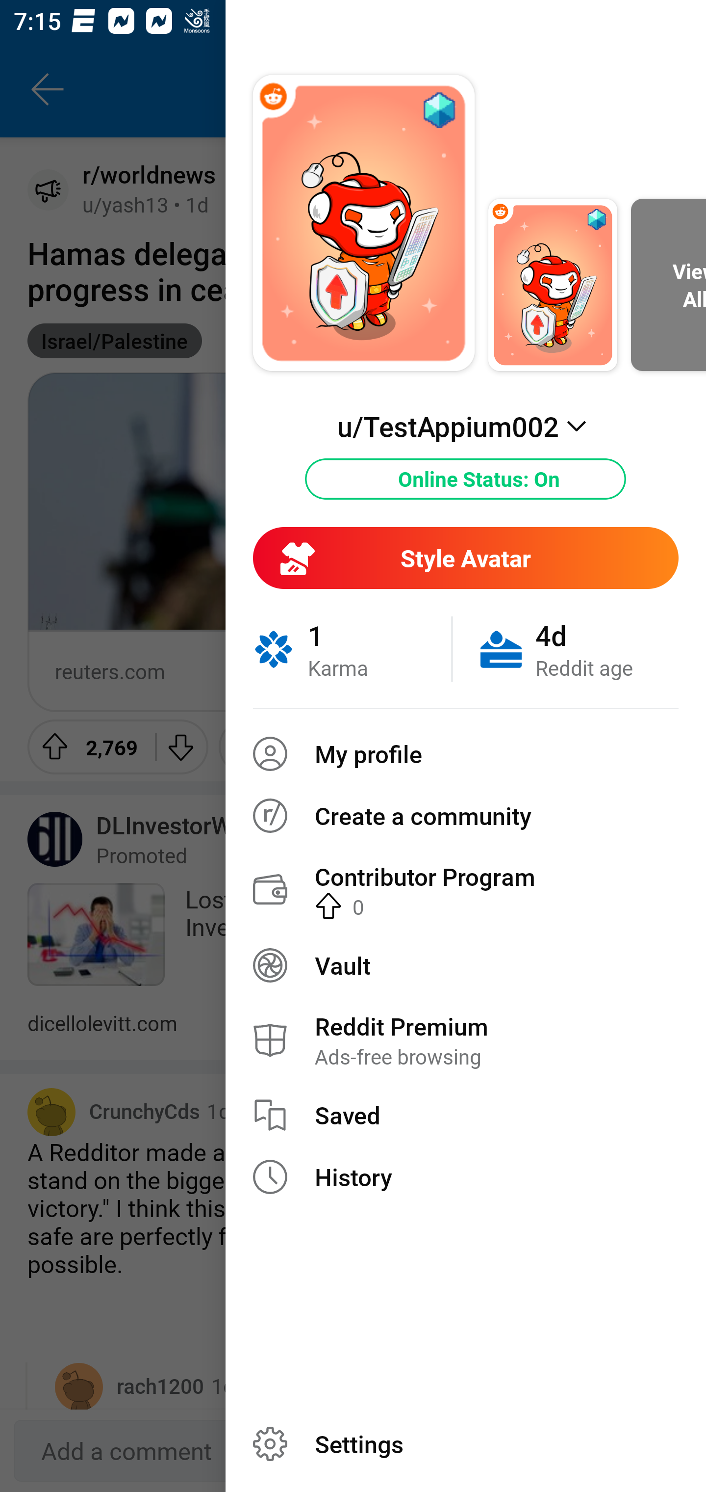 The image size is (706, 1492). Describe the element at coordinates (466, 1177) in the screenshot. I see `History` at that location.